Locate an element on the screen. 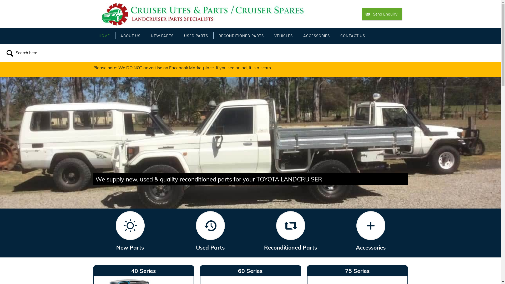  Cruiser Utes & Parts / Cruiser Spares is located at coordinates (205, 14).